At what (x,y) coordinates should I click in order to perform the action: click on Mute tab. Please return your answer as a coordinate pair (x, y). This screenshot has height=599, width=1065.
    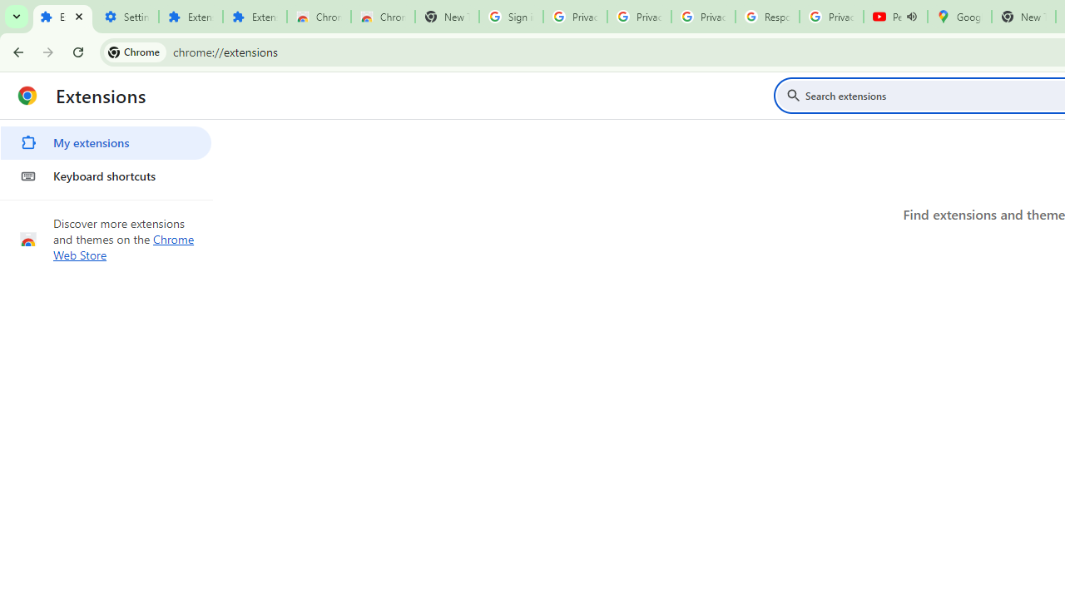
    Looking at the image, I should click on (912, 17).